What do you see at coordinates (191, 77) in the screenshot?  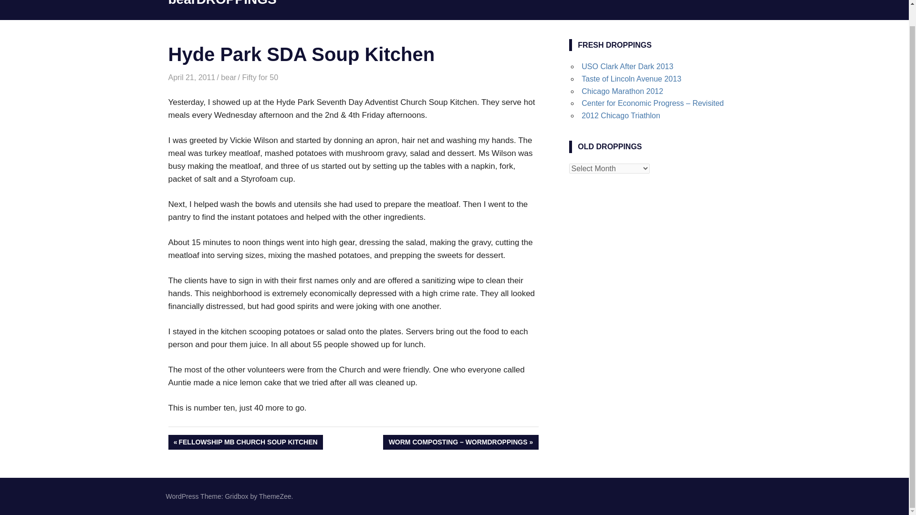 I see `Taste of Lincoln Avenue 2013` at bounding box center [191, 77].